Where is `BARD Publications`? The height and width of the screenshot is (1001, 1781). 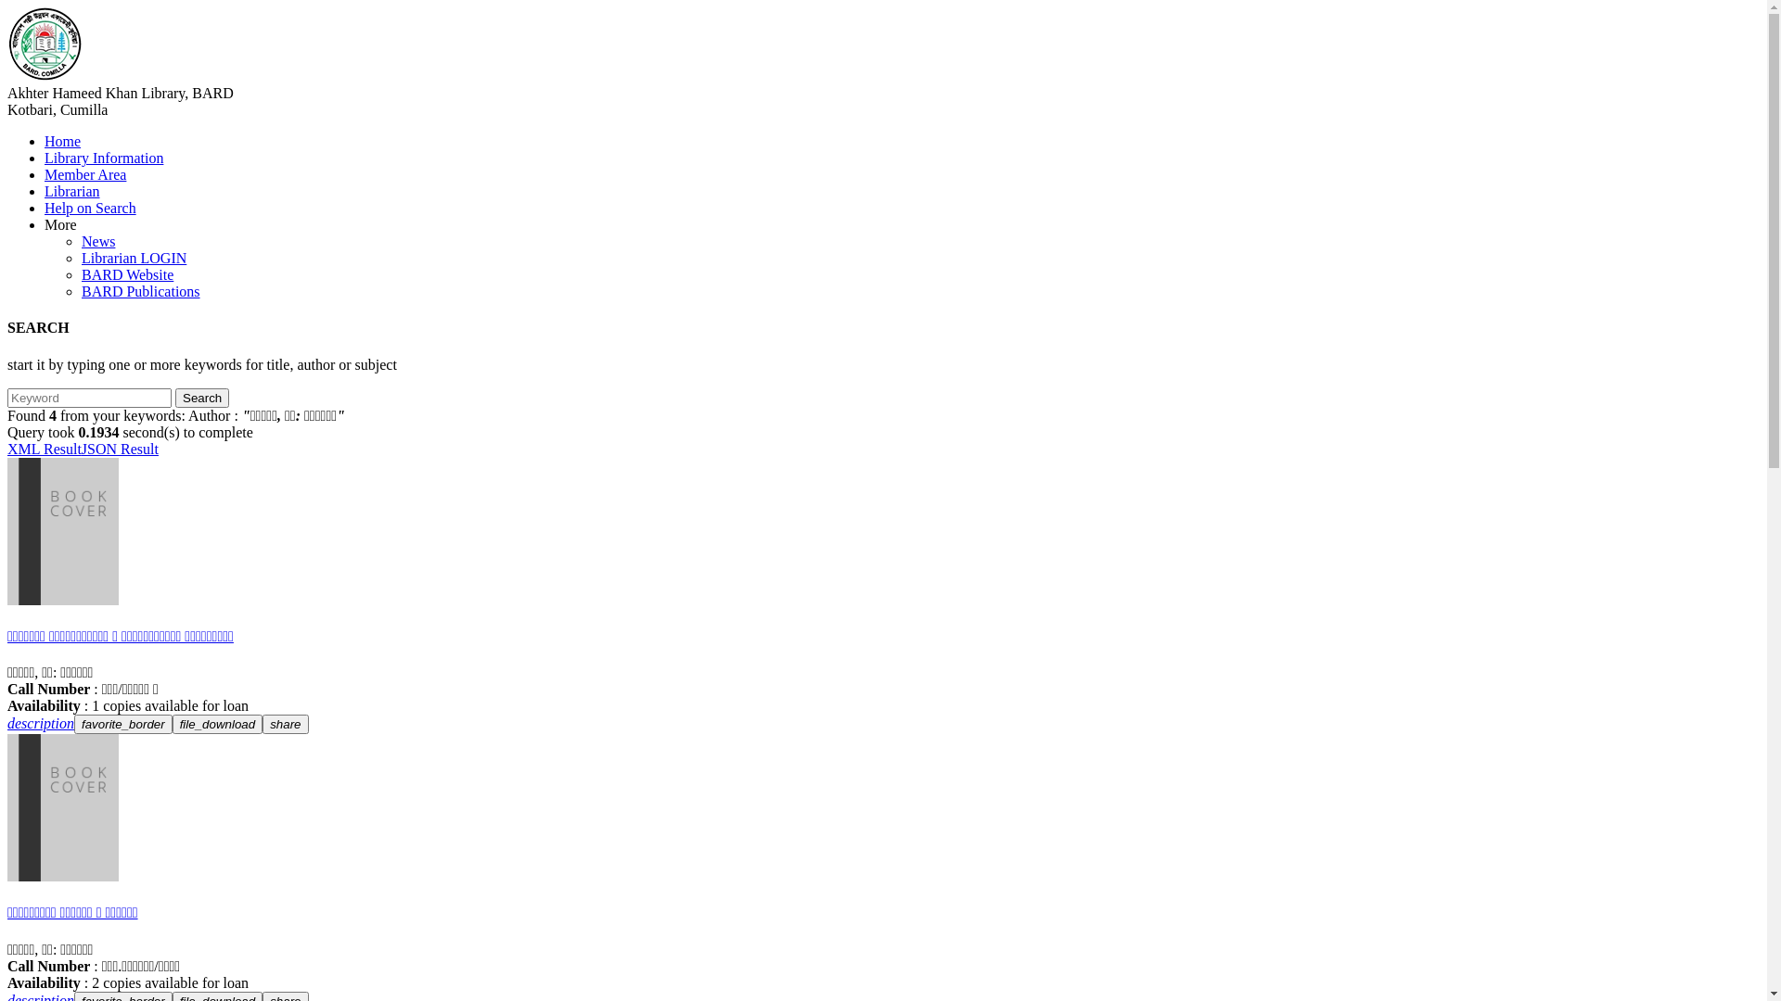
BARD Publications is located at coordinates (141, 291).